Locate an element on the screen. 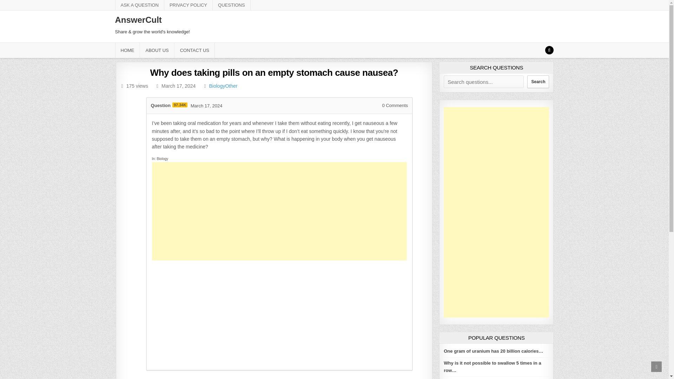 This screenshot has height=379, width=674. Advertisement is located at coordinates (279, 313).